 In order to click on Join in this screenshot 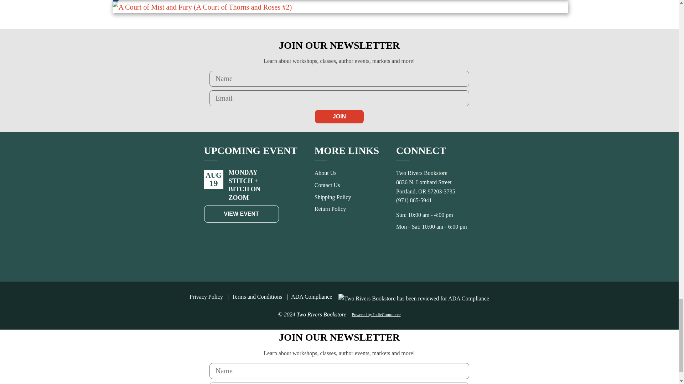, I will do `click(339, 116)`.